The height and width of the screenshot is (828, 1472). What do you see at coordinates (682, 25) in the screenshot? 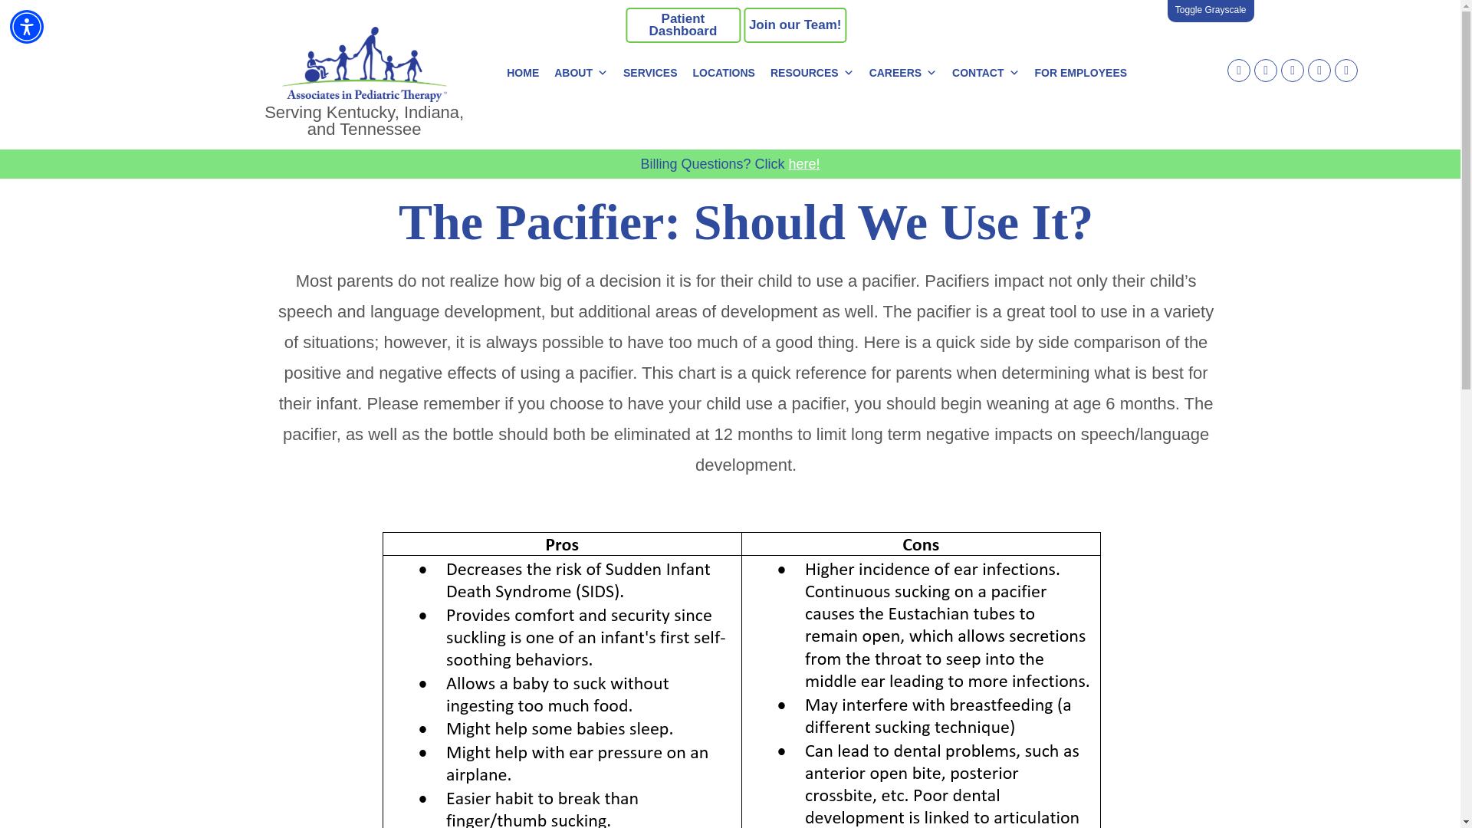
I see `Patient Dashboard` at bounding box center [682, 25].